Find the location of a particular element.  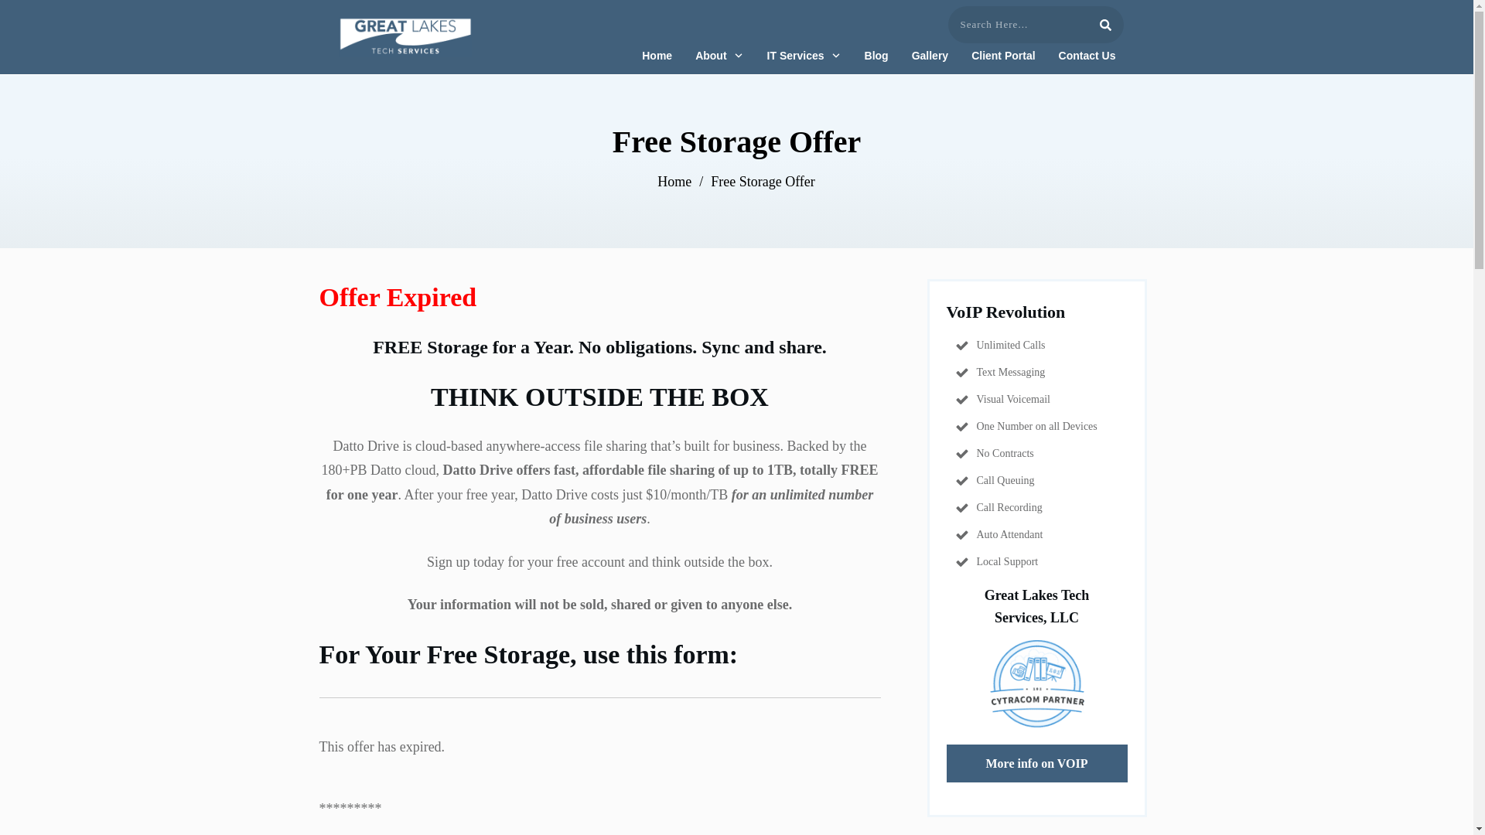

Blog is located at coordinates (876, 56).